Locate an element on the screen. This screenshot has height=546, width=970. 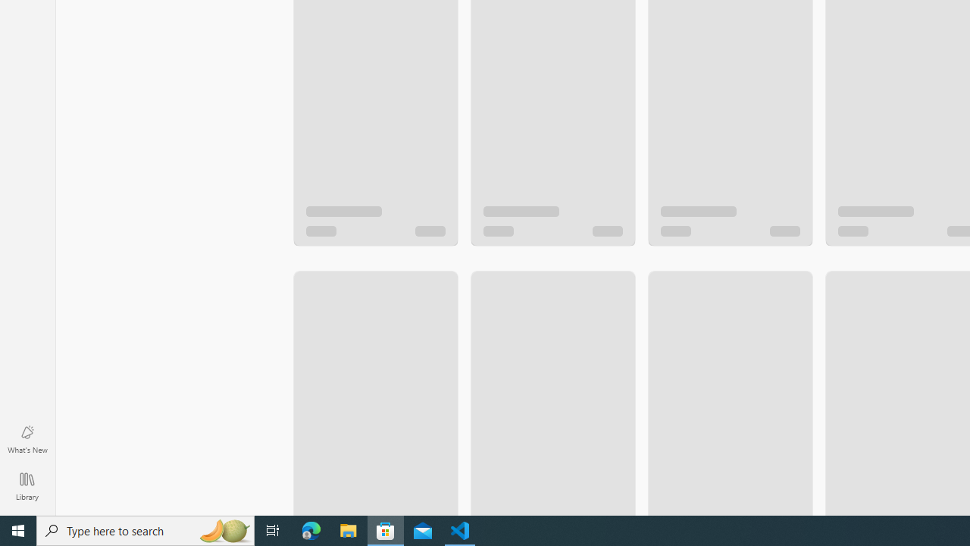
Library is located at coordinates (27, 485).